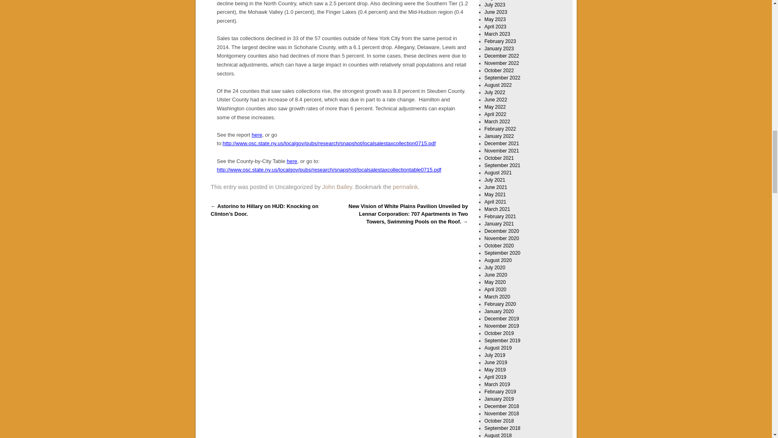 This screenshot has height=438, width=778. What do you see at coordinates (405, 187) in the screenshot?
I see `permalink` at bounding box center [405, 187].